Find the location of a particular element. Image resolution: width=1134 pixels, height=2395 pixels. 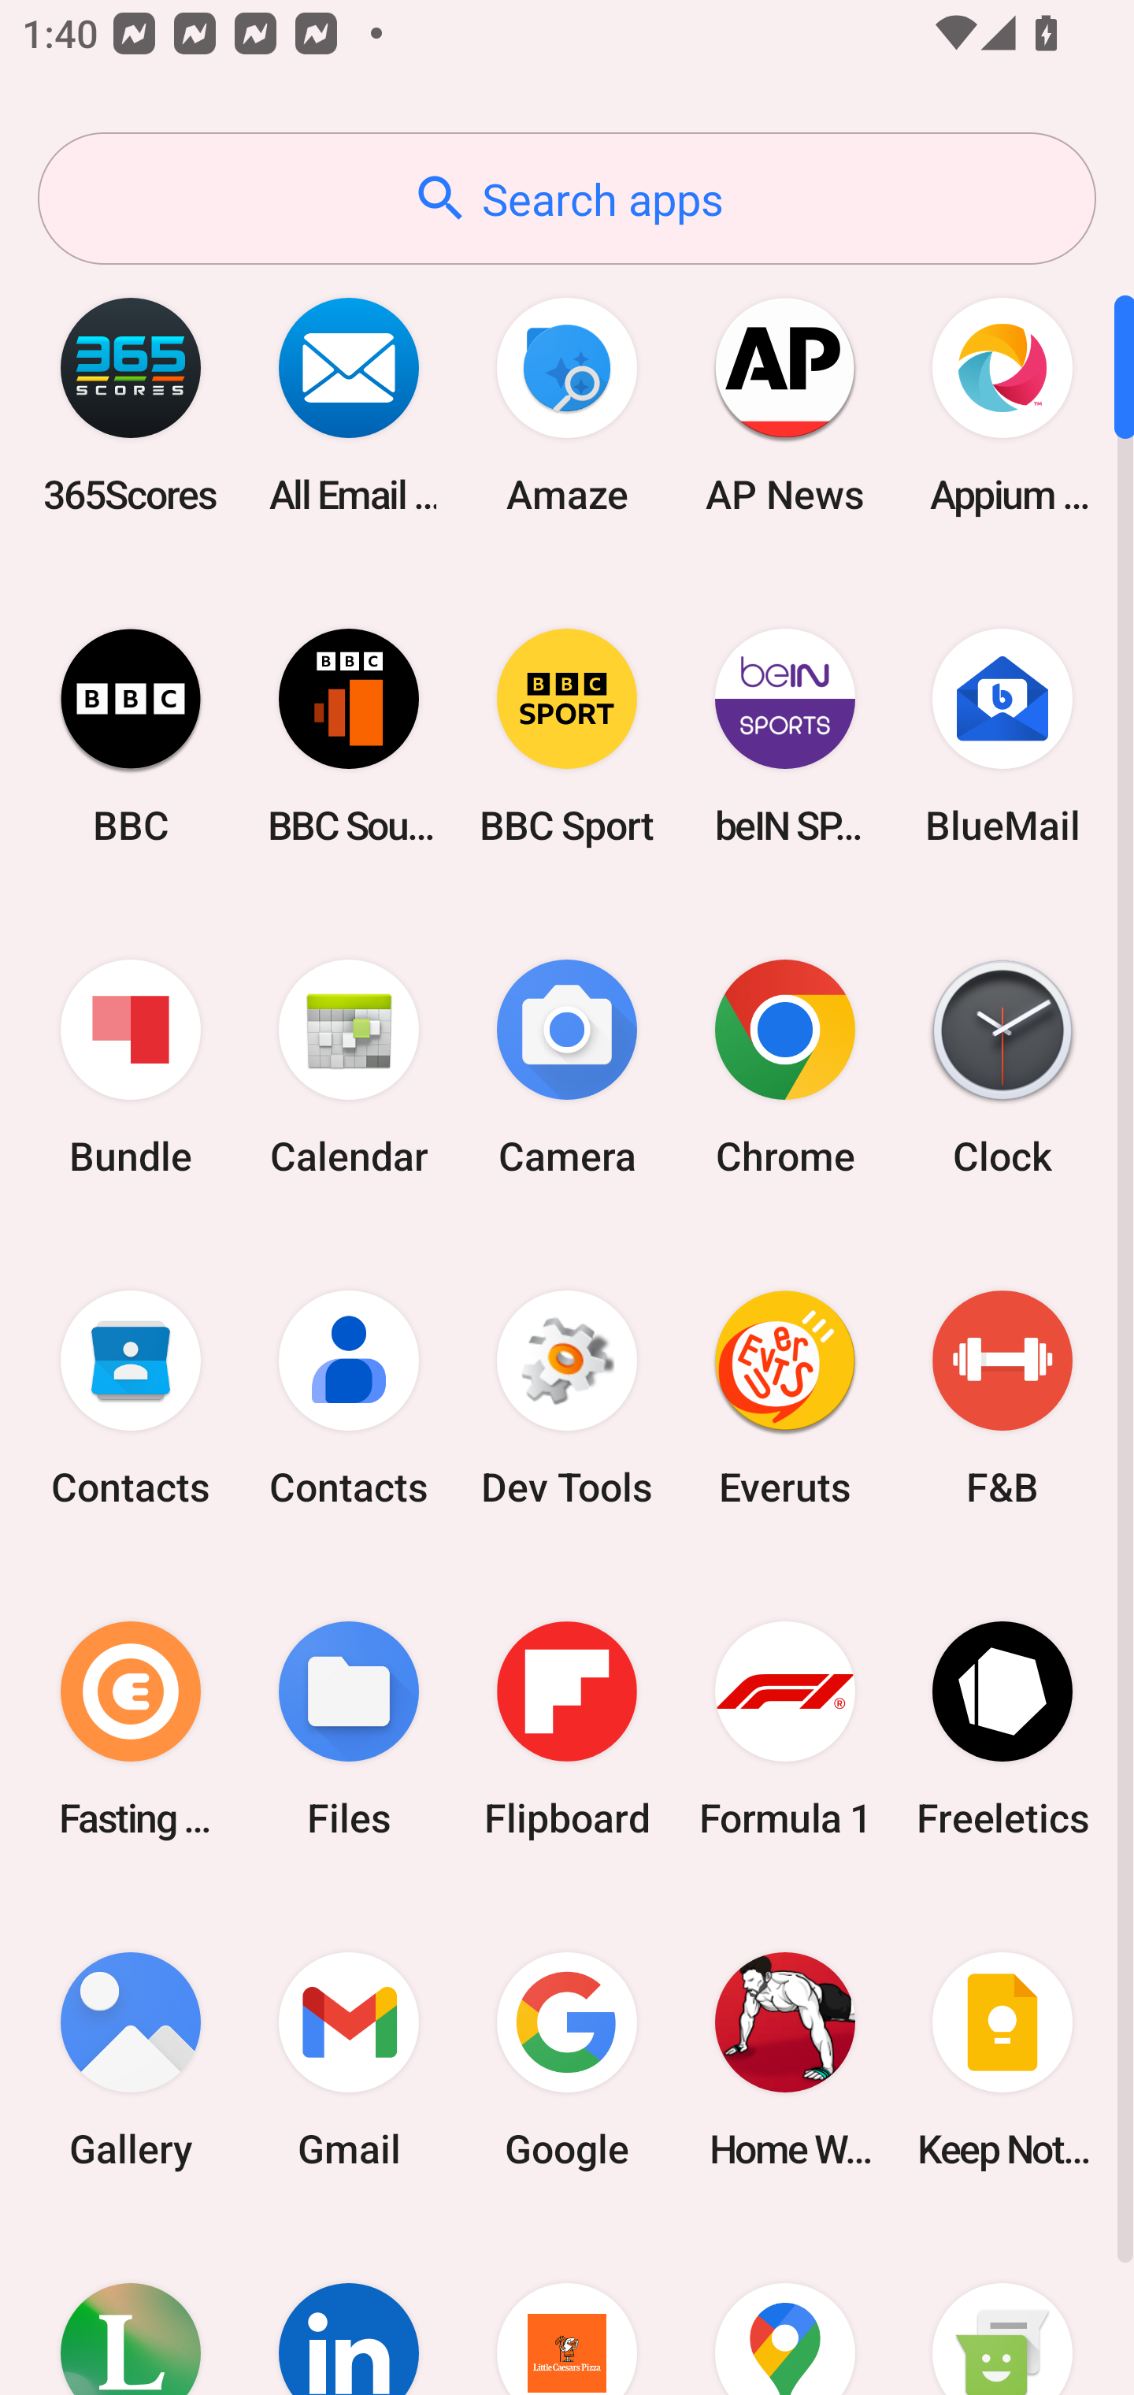

LinkedIn is located at coordinates (349, 2310).